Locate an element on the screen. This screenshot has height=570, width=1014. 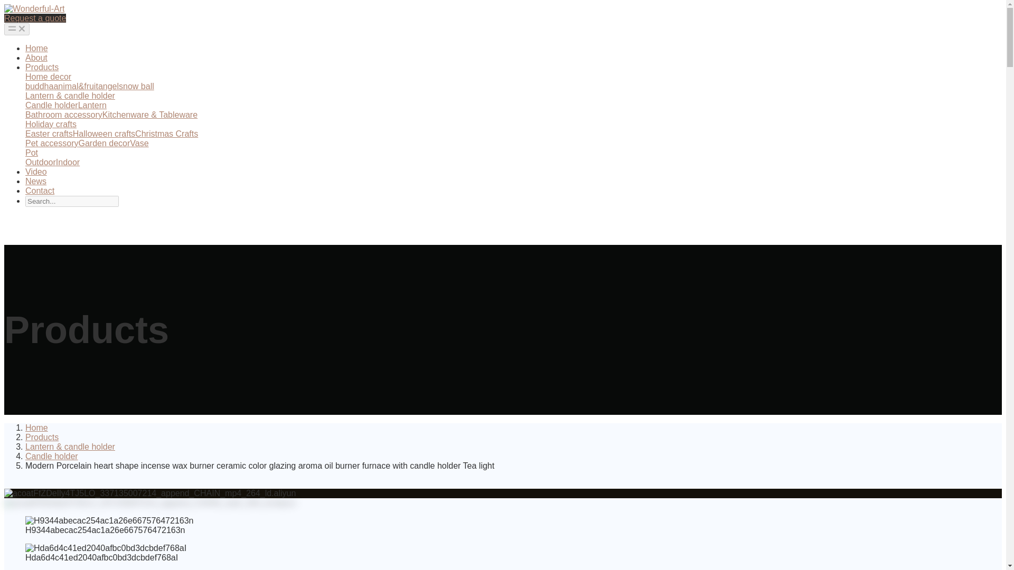
Lantern is located at coordinates (92, 106).